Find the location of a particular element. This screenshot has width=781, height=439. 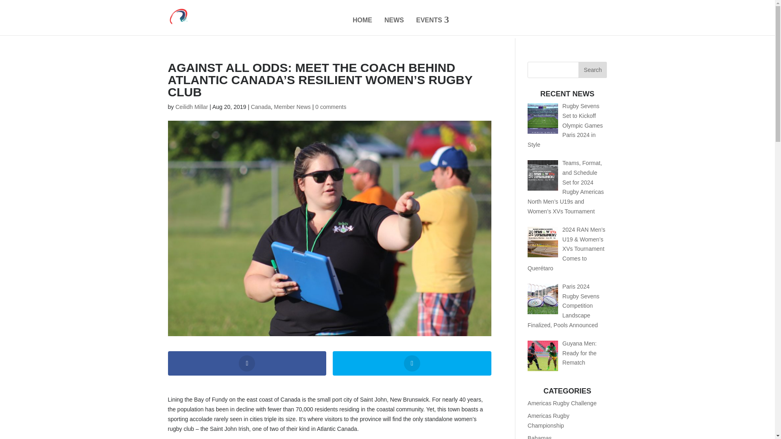

HOME is located at coordinates (362, 20).